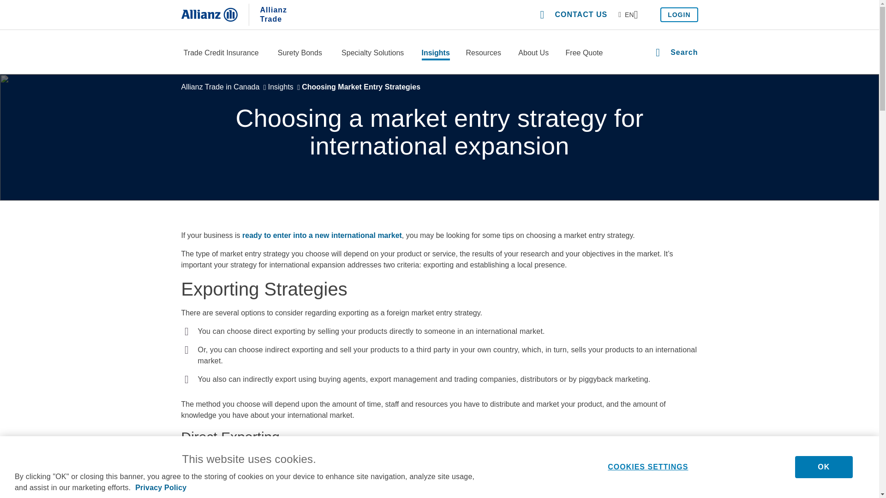 The height and width of the screenshot is (498, 886). Describe the element at coordinates (372, 53) in the screenshot. I see `Specialty Solutions` at that location.